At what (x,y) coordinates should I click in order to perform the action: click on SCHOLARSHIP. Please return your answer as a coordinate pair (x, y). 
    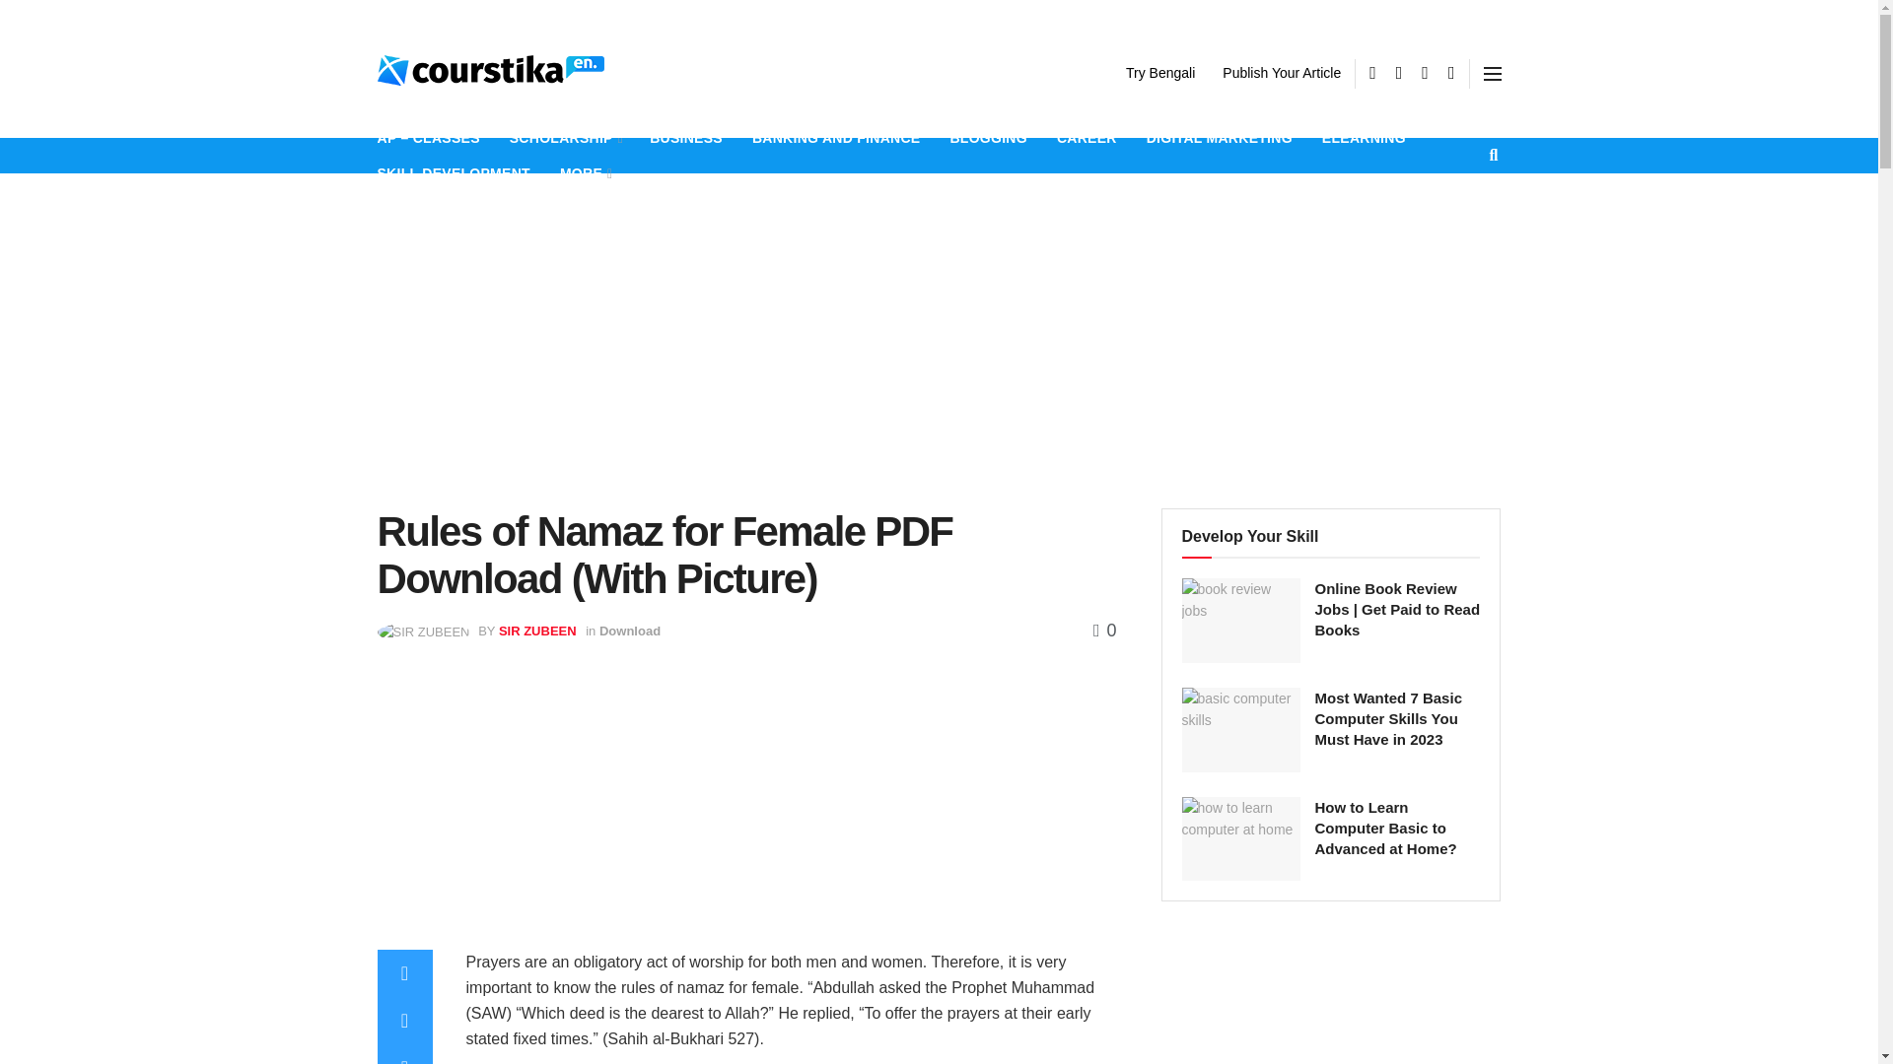
    Looking at the image, I should click on (564, 138).